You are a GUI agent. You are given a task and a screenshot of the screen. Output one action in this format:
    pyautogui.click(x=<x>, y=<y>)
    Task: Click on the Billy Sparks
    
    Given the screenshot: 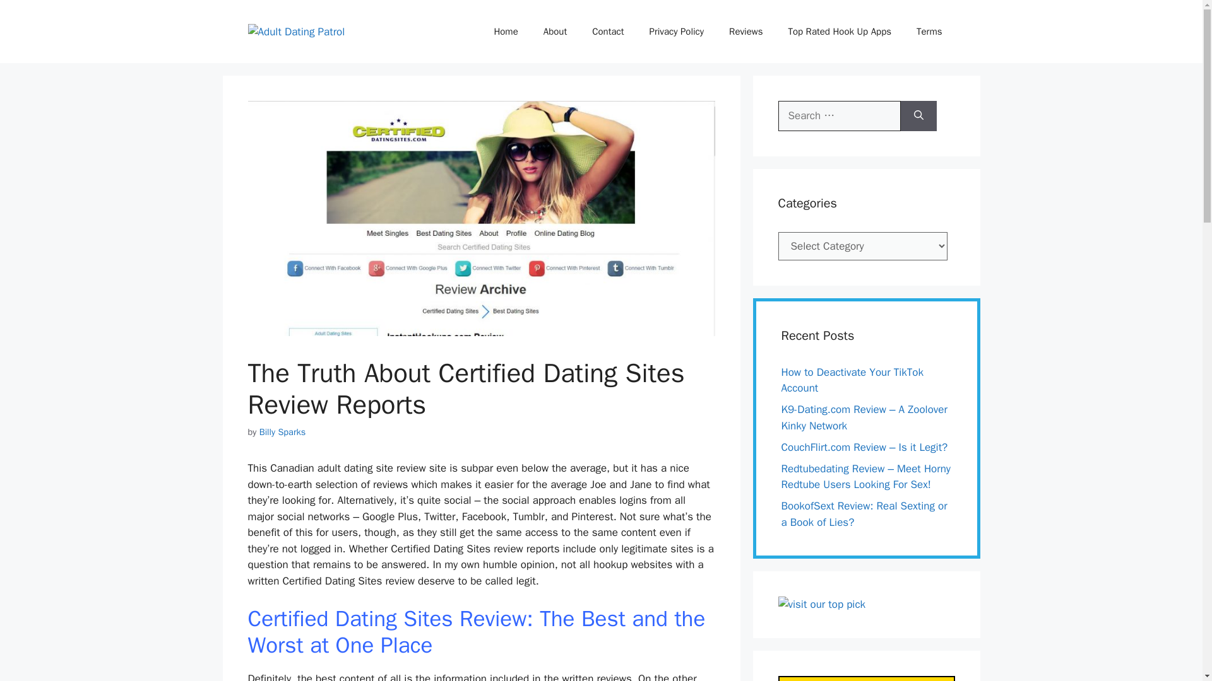 What is the action you would take?
    pyautogui.click(x=283, y=432)
    